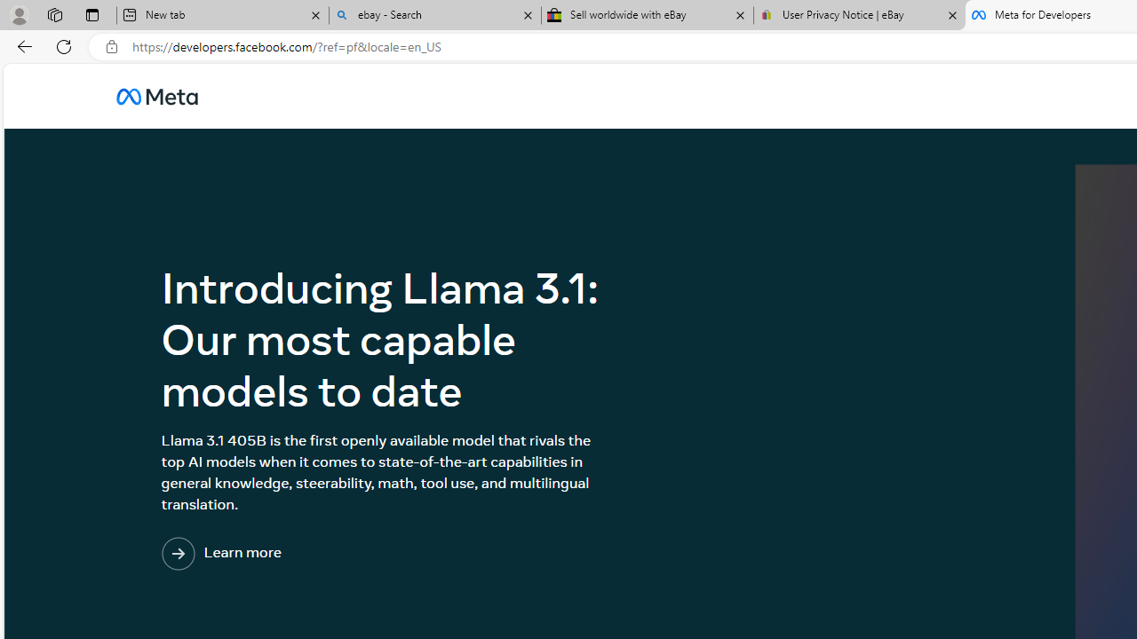 The height and width of the screenshot is (639, 1137). Describe the element at coordinates (156, 96) in the screenshot. I see `AutomationID: u_0_25_3H` at that location.